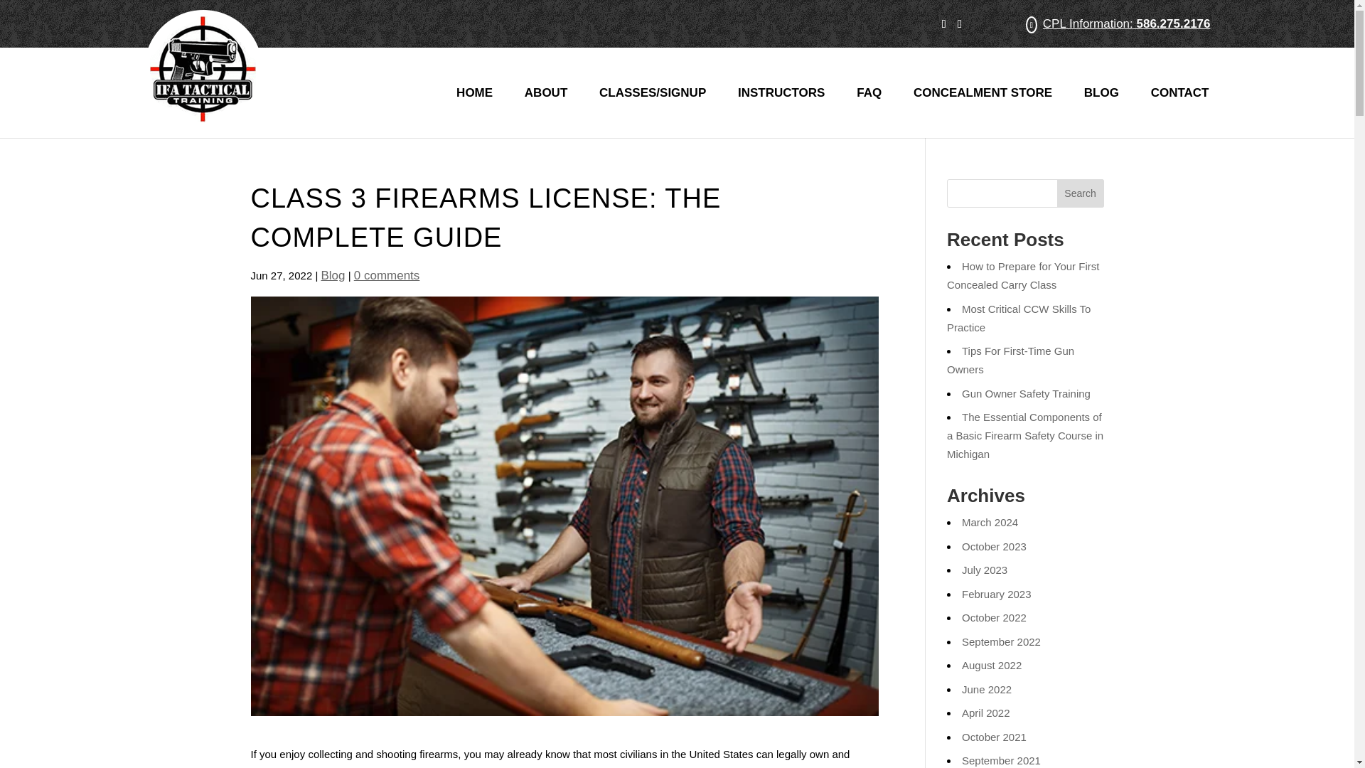 The height and width of the screenshot is (768, 1365). Describe the element at coordinates (333, 276) in the screenshot. I see `Blog` at that location.